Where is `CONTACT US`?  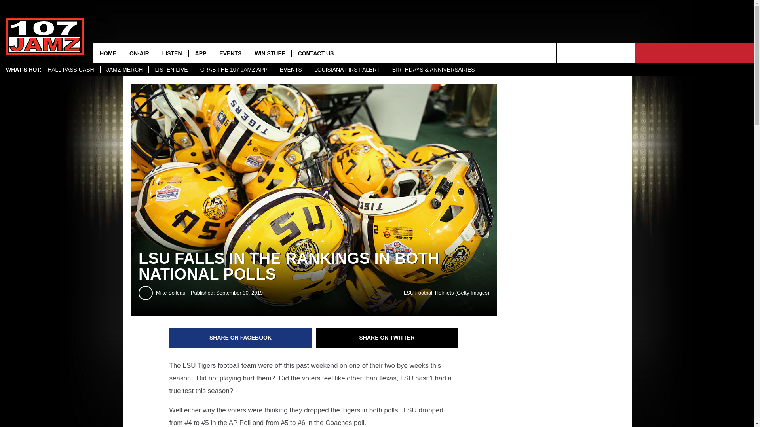
CONTACT US is located at coordinates (316, 53).